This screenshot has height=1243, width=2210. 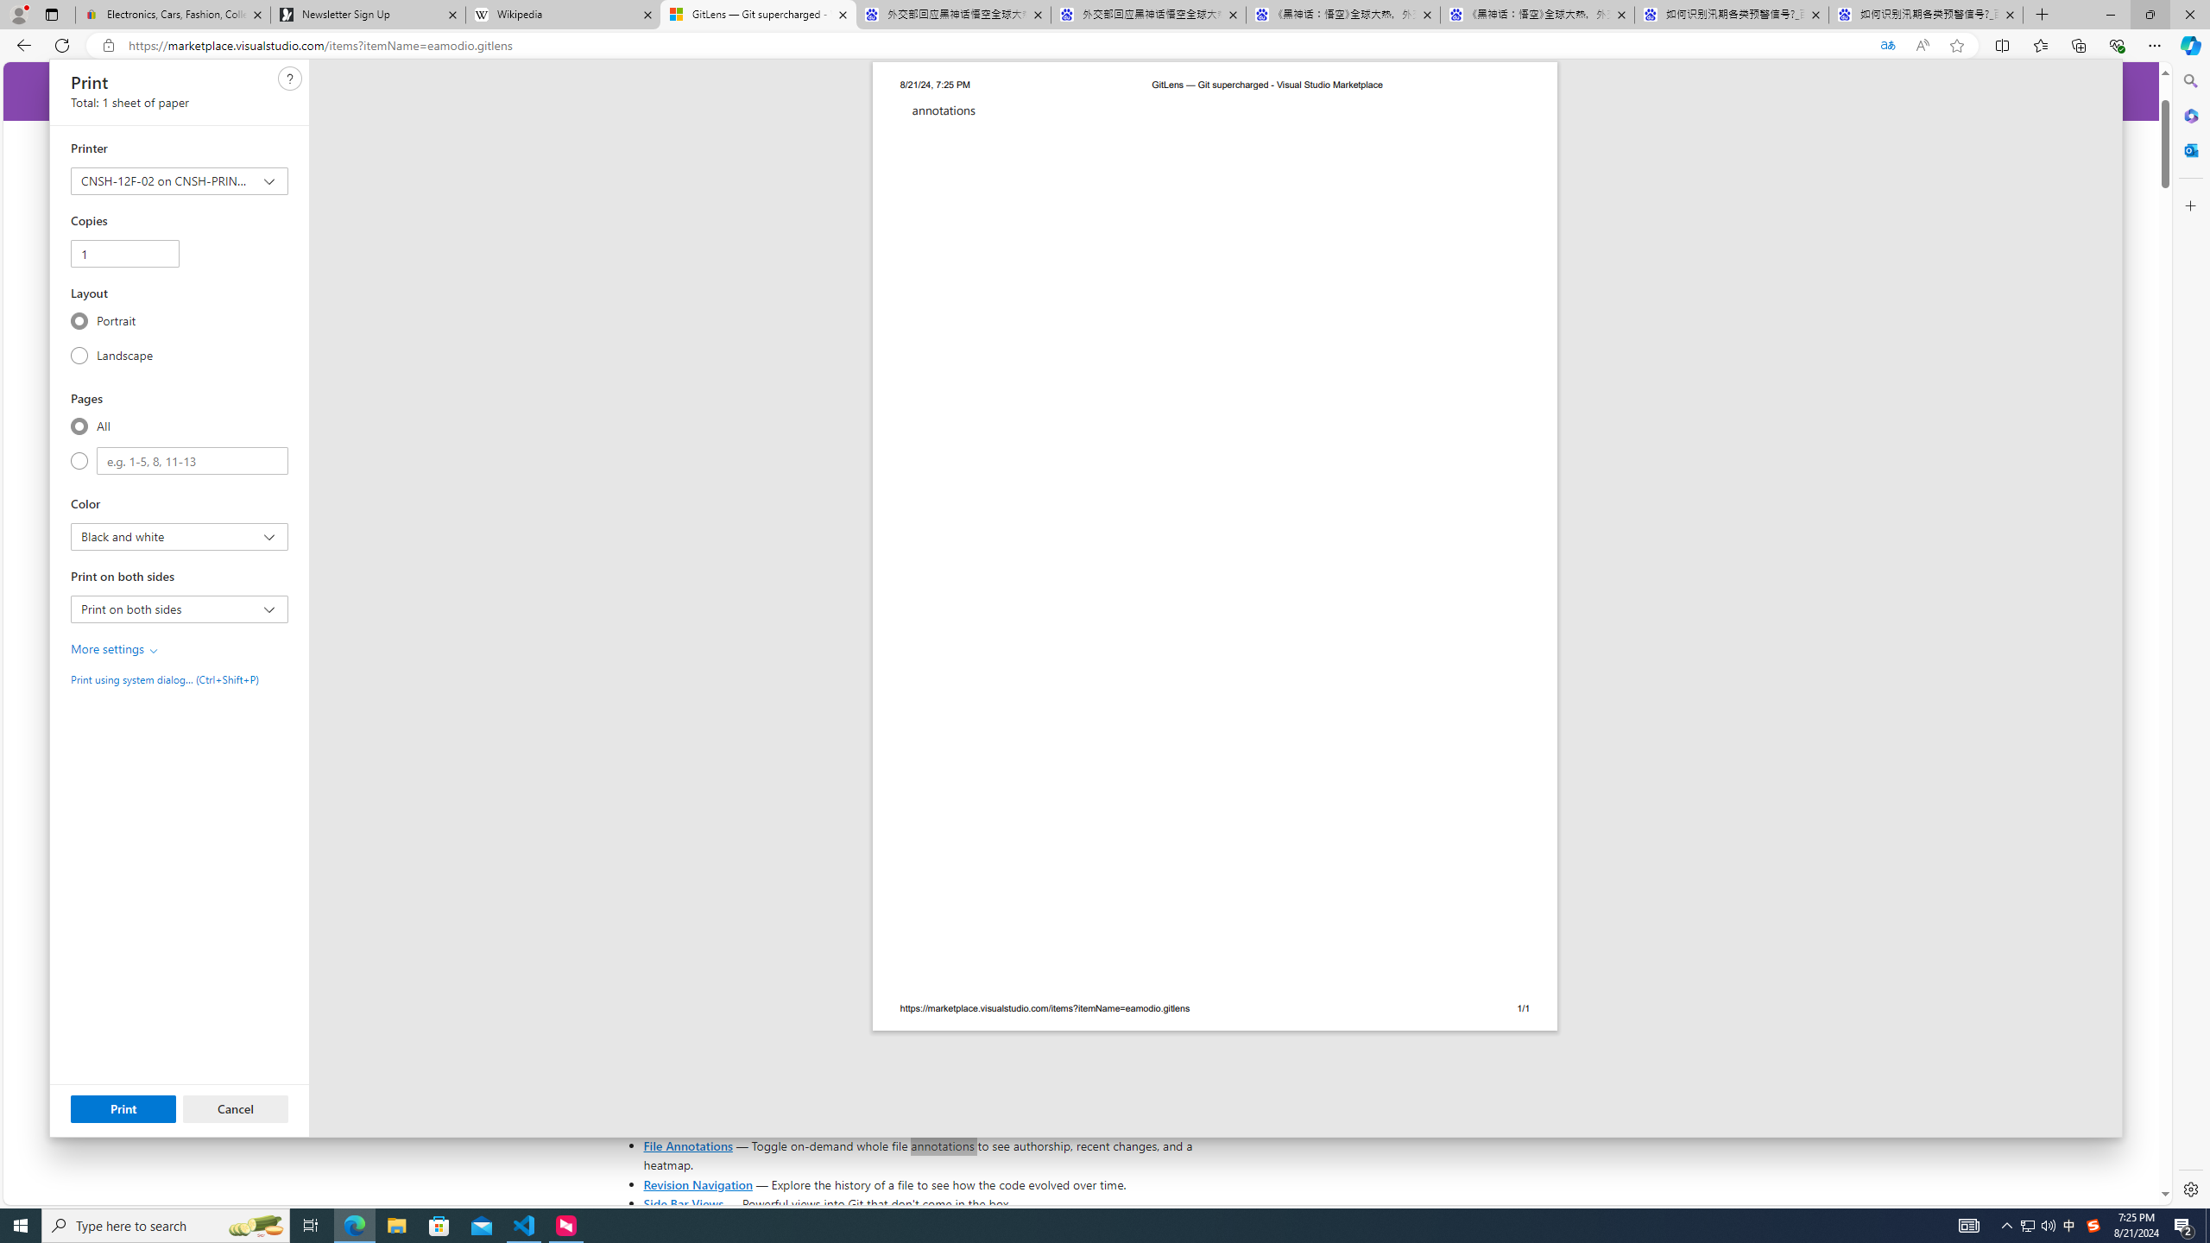 I want to click on More settings, so click(x=116, y=649).